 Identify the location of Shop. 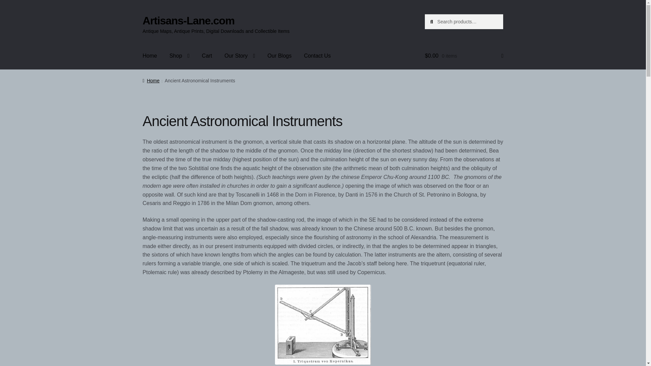
(179, 56).